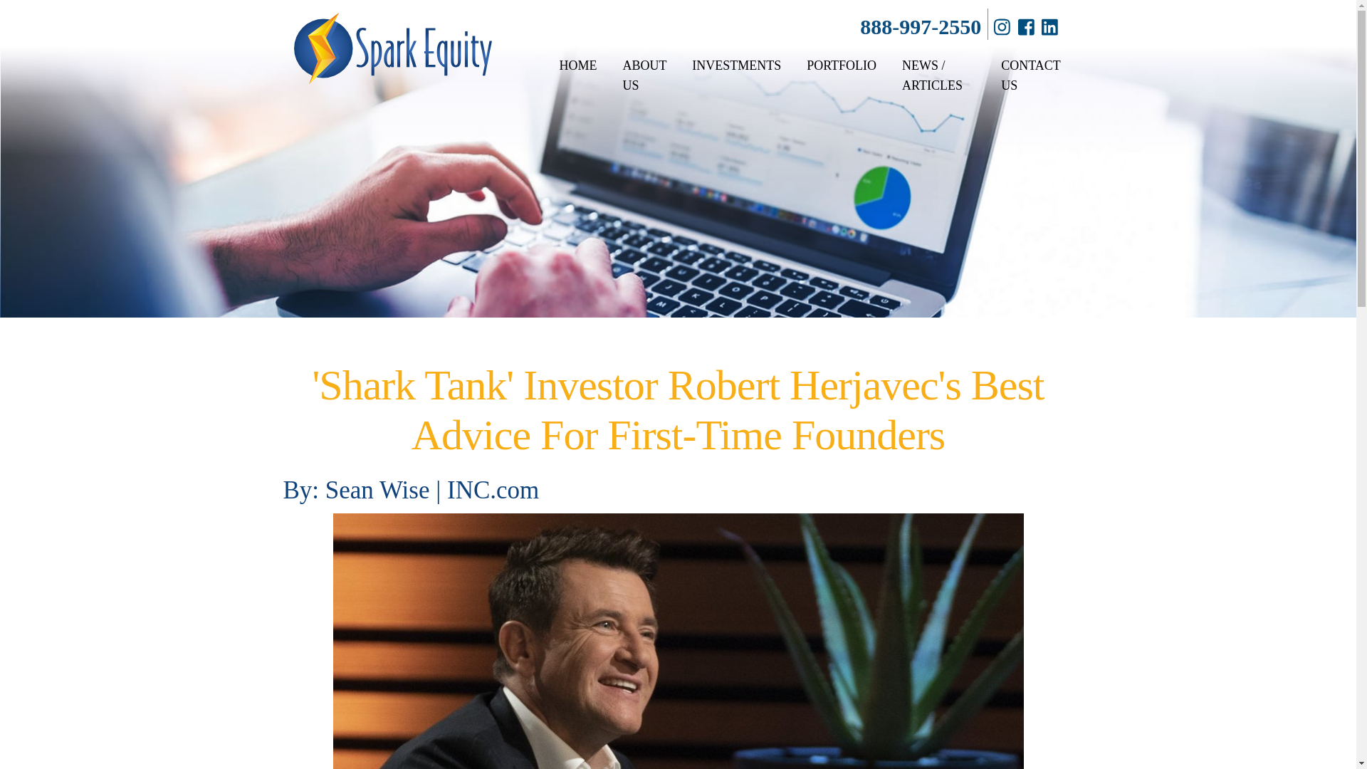 This screenshot has height=769, width=1367. Describe the element at coordinates (644, 75) in the screenshot. I see `ABOUT US` at that location.